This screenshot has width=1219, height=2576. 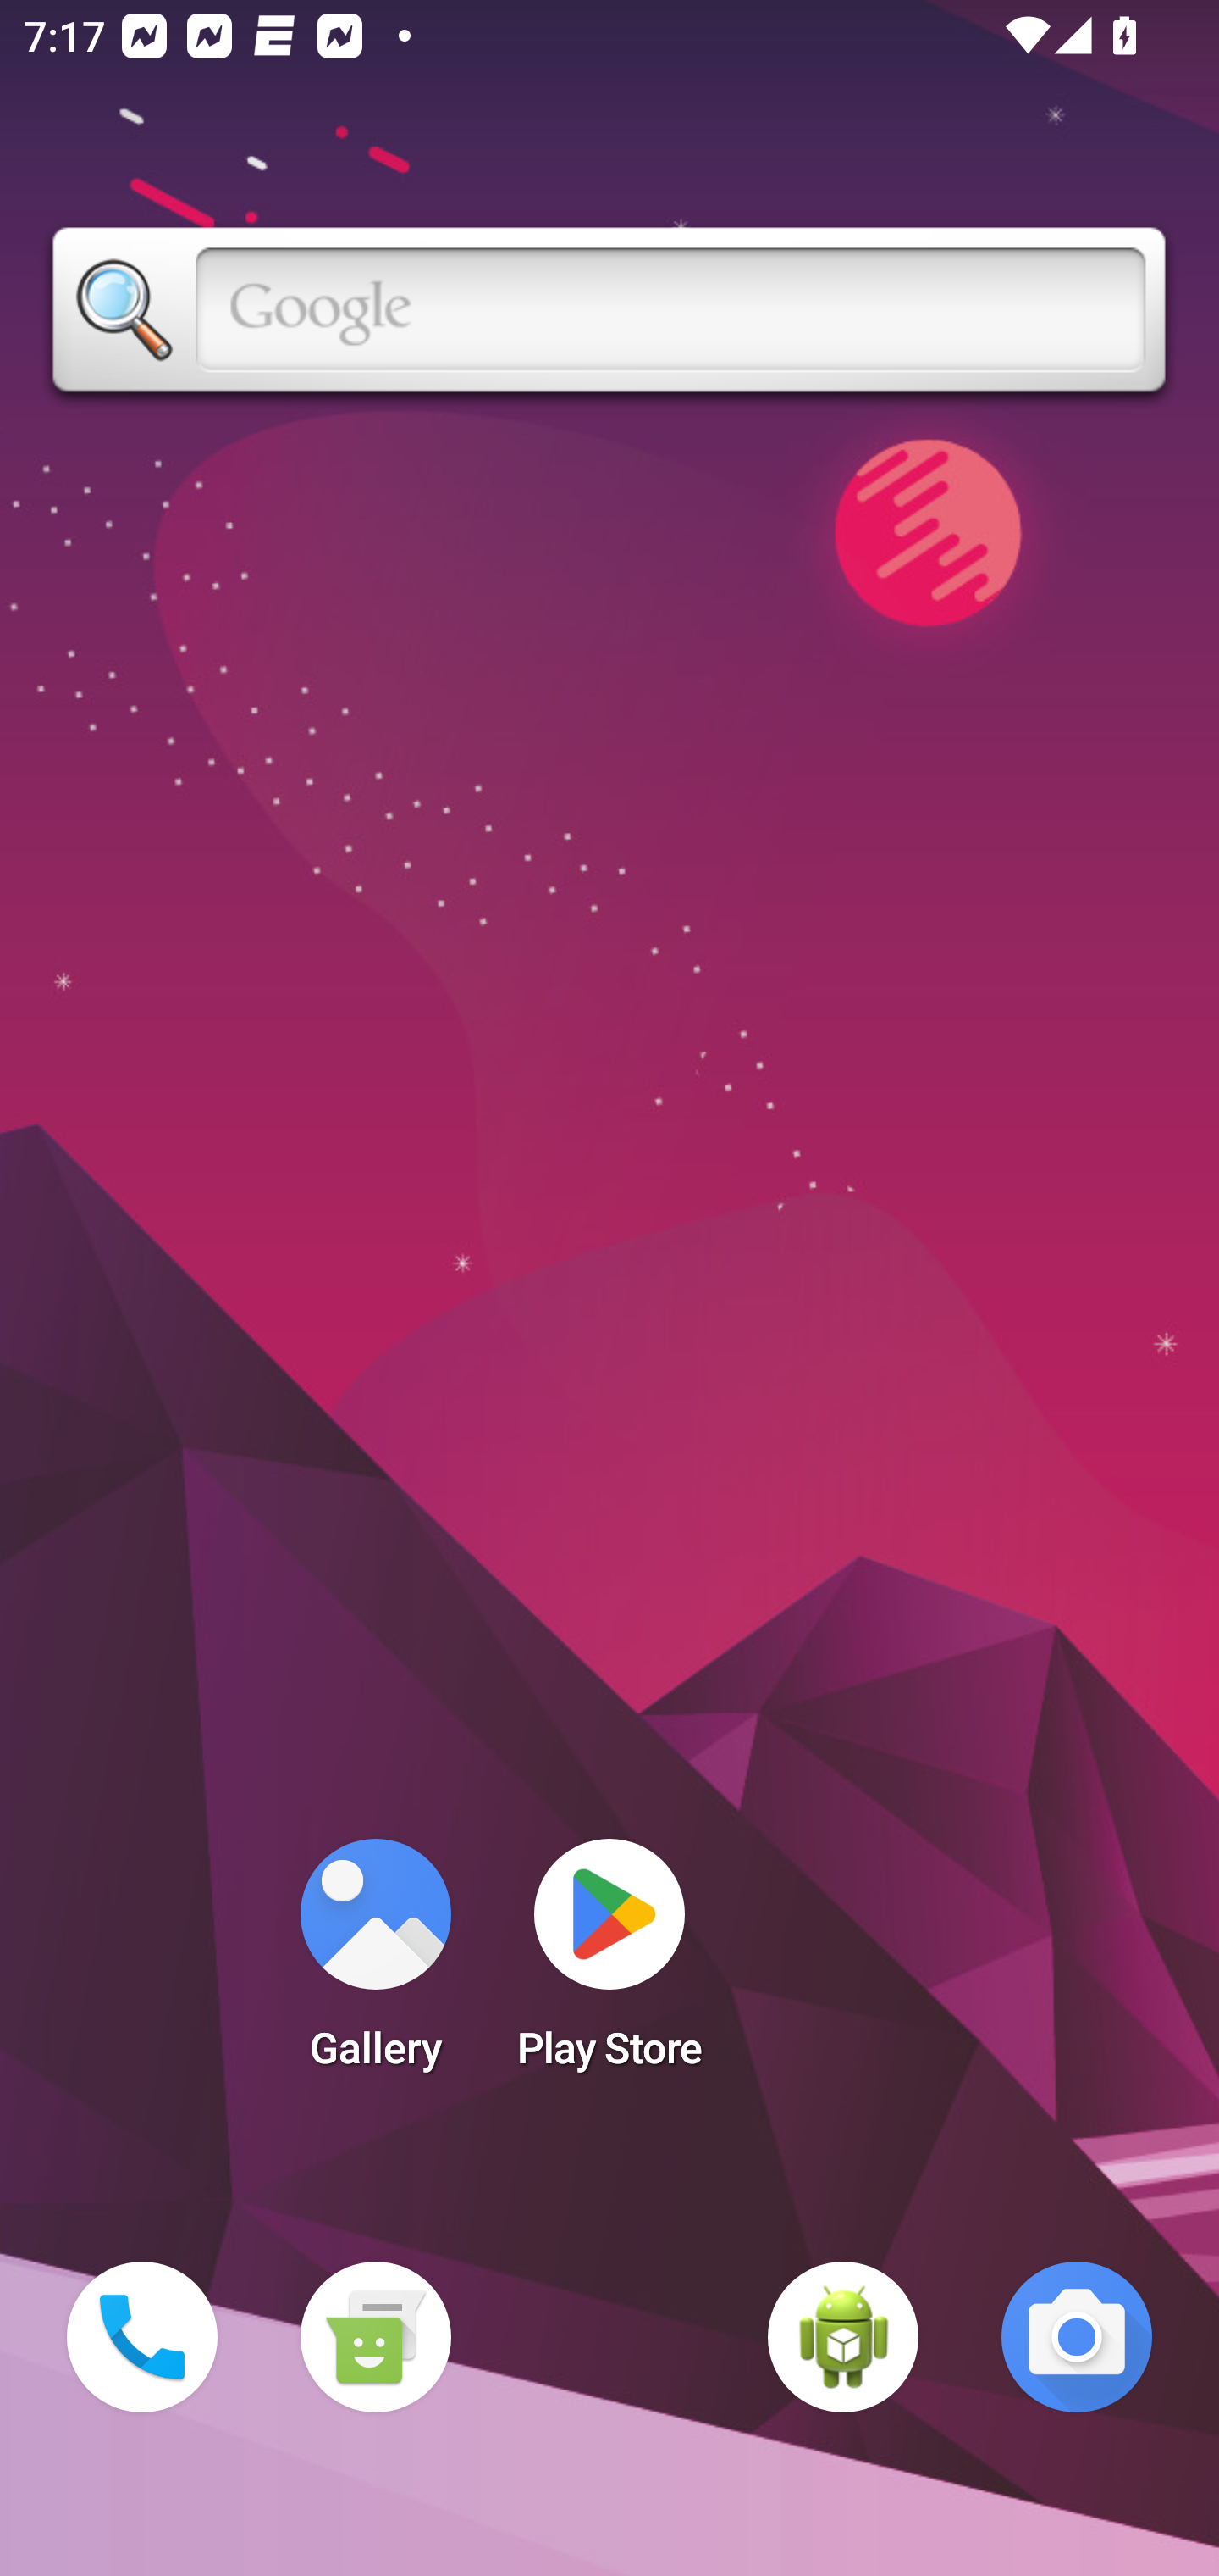 What do you see at coordinates (375, 2337) in the screenshot?
I see `Messaging` at bounding box center [375, 2337].